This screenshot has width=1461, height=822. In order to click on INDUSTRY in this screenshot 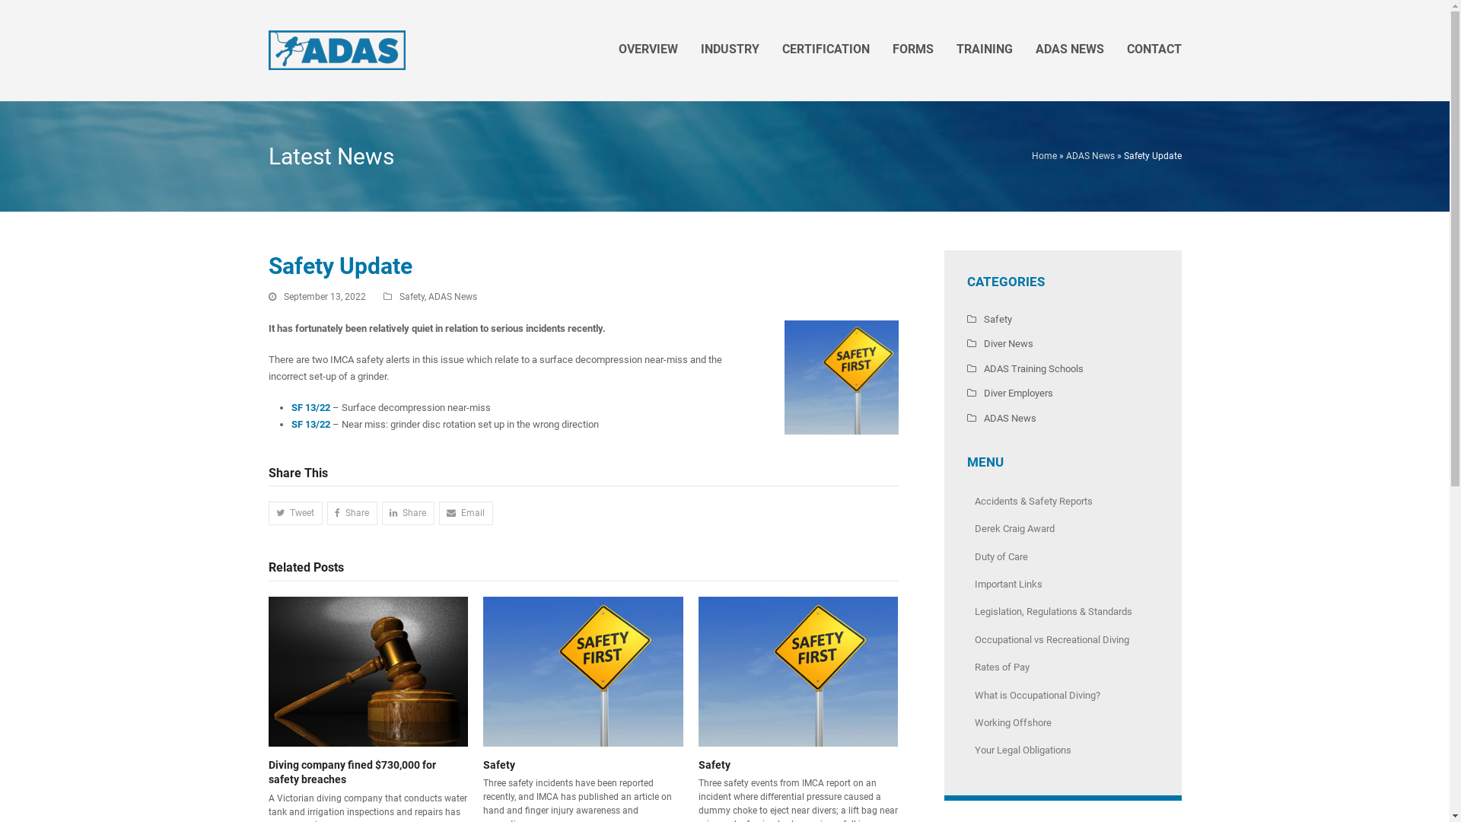, I will do `click(730, 50)`.